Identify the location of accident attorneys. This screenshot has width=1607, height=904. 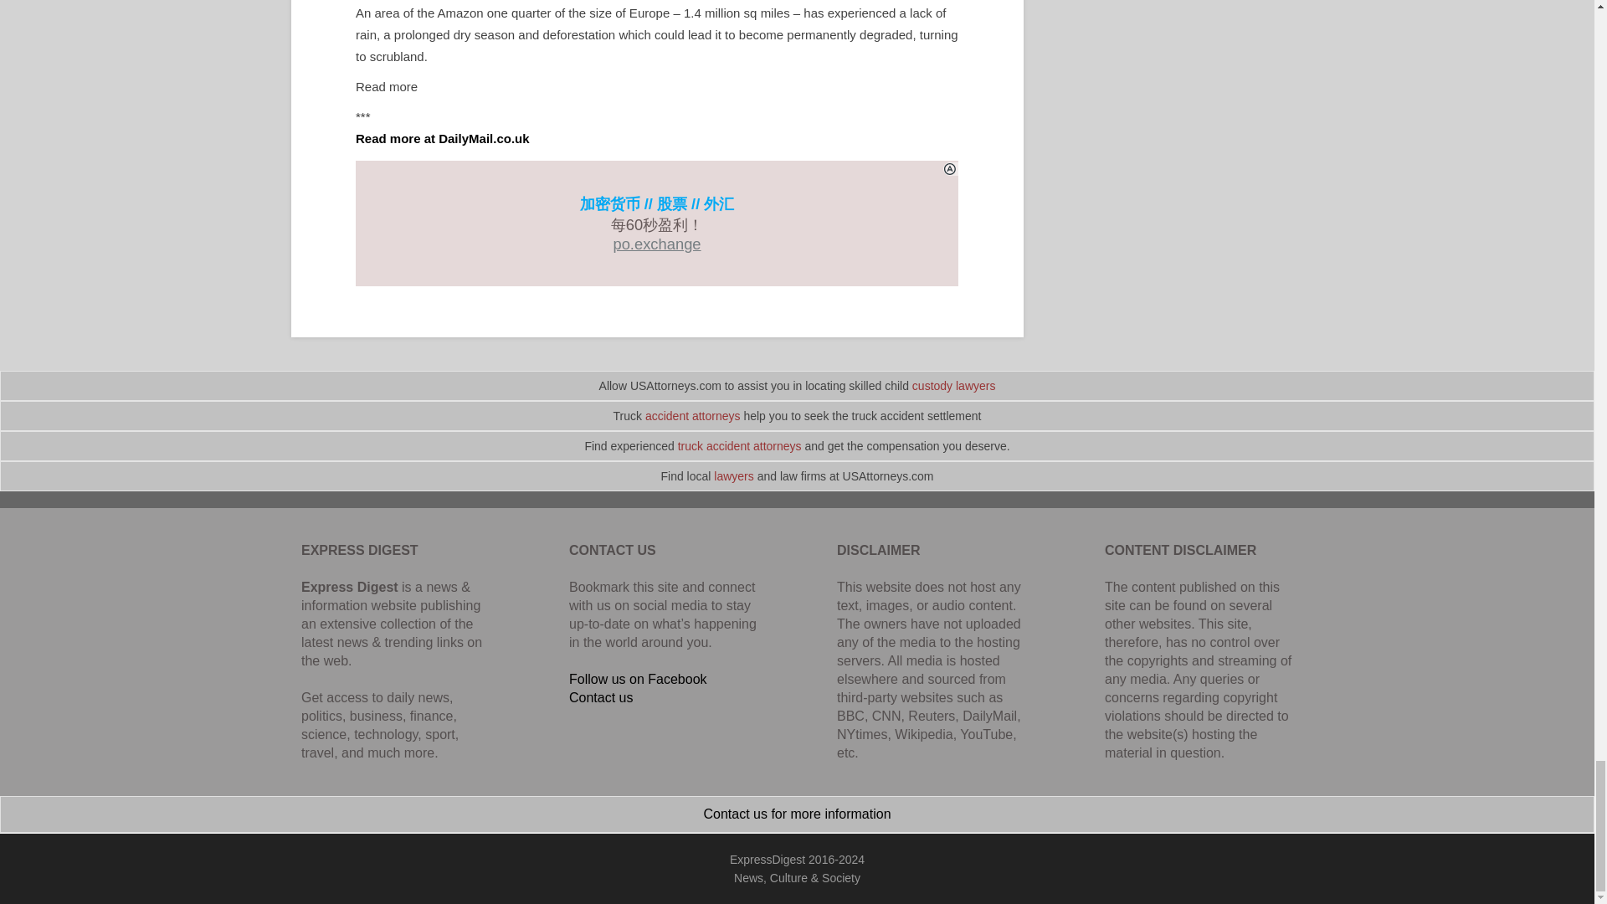
(693, 416).